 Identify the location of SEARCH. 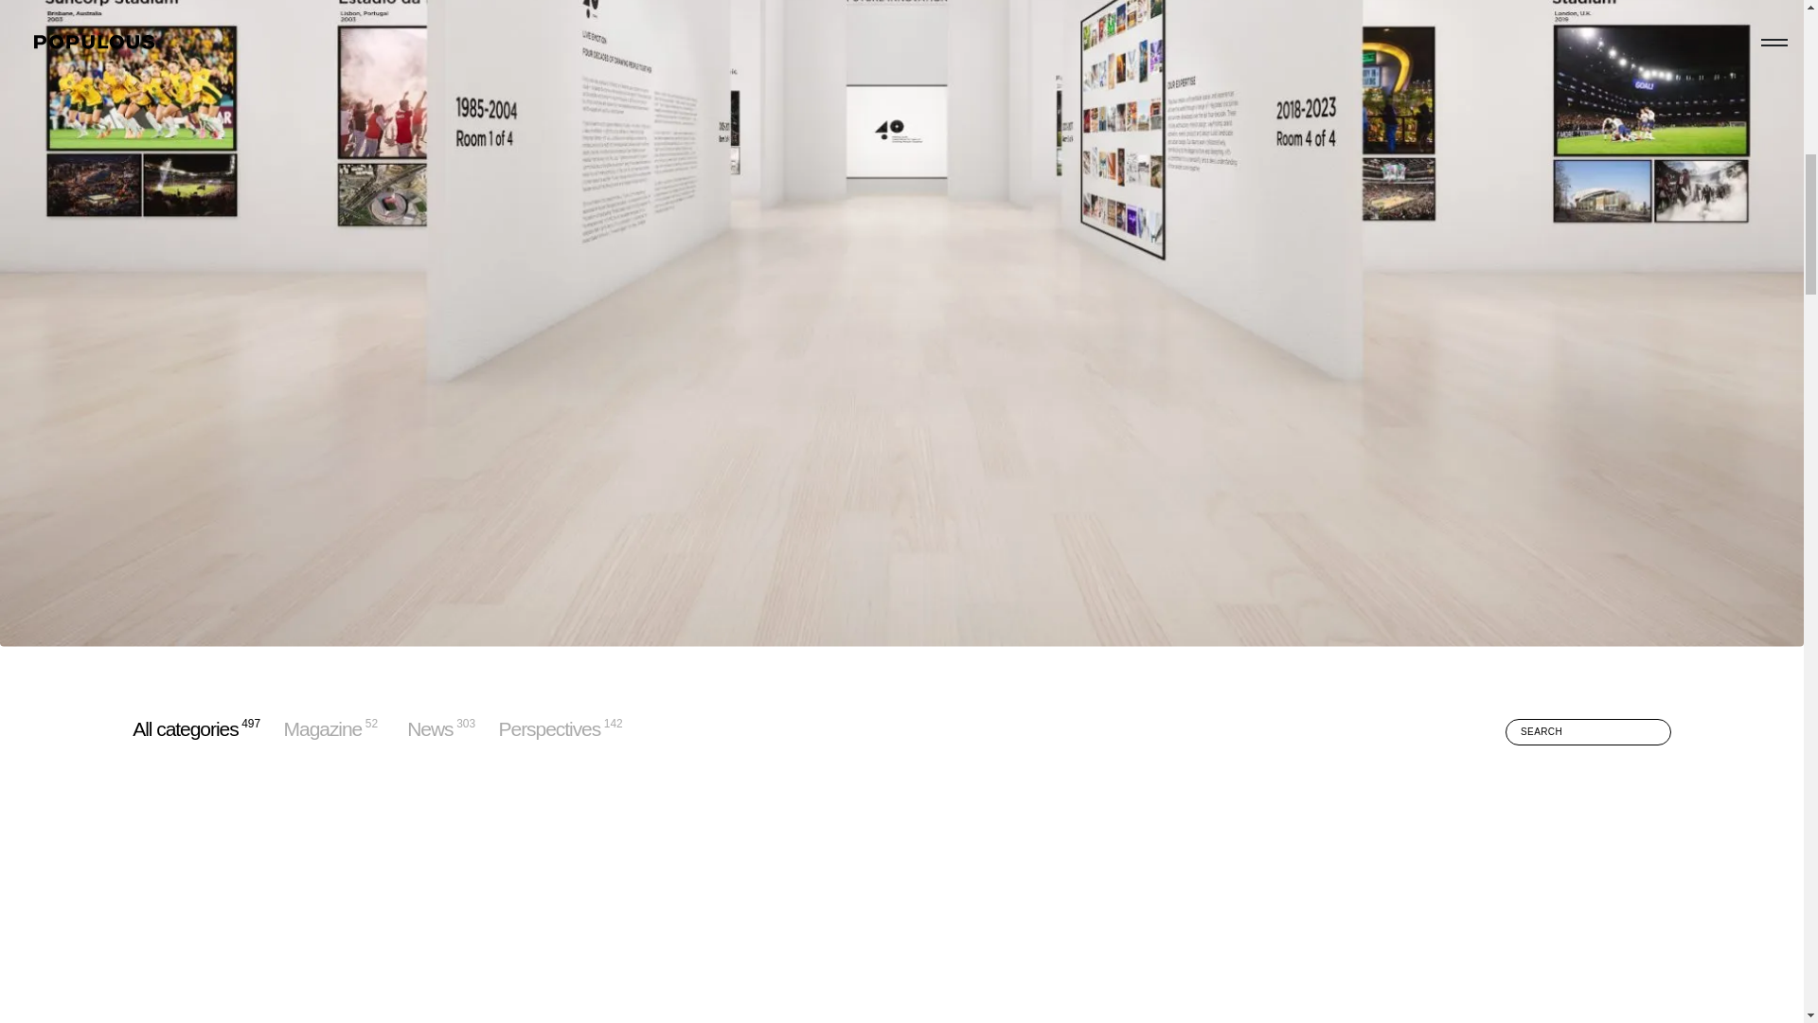
(549, 728).